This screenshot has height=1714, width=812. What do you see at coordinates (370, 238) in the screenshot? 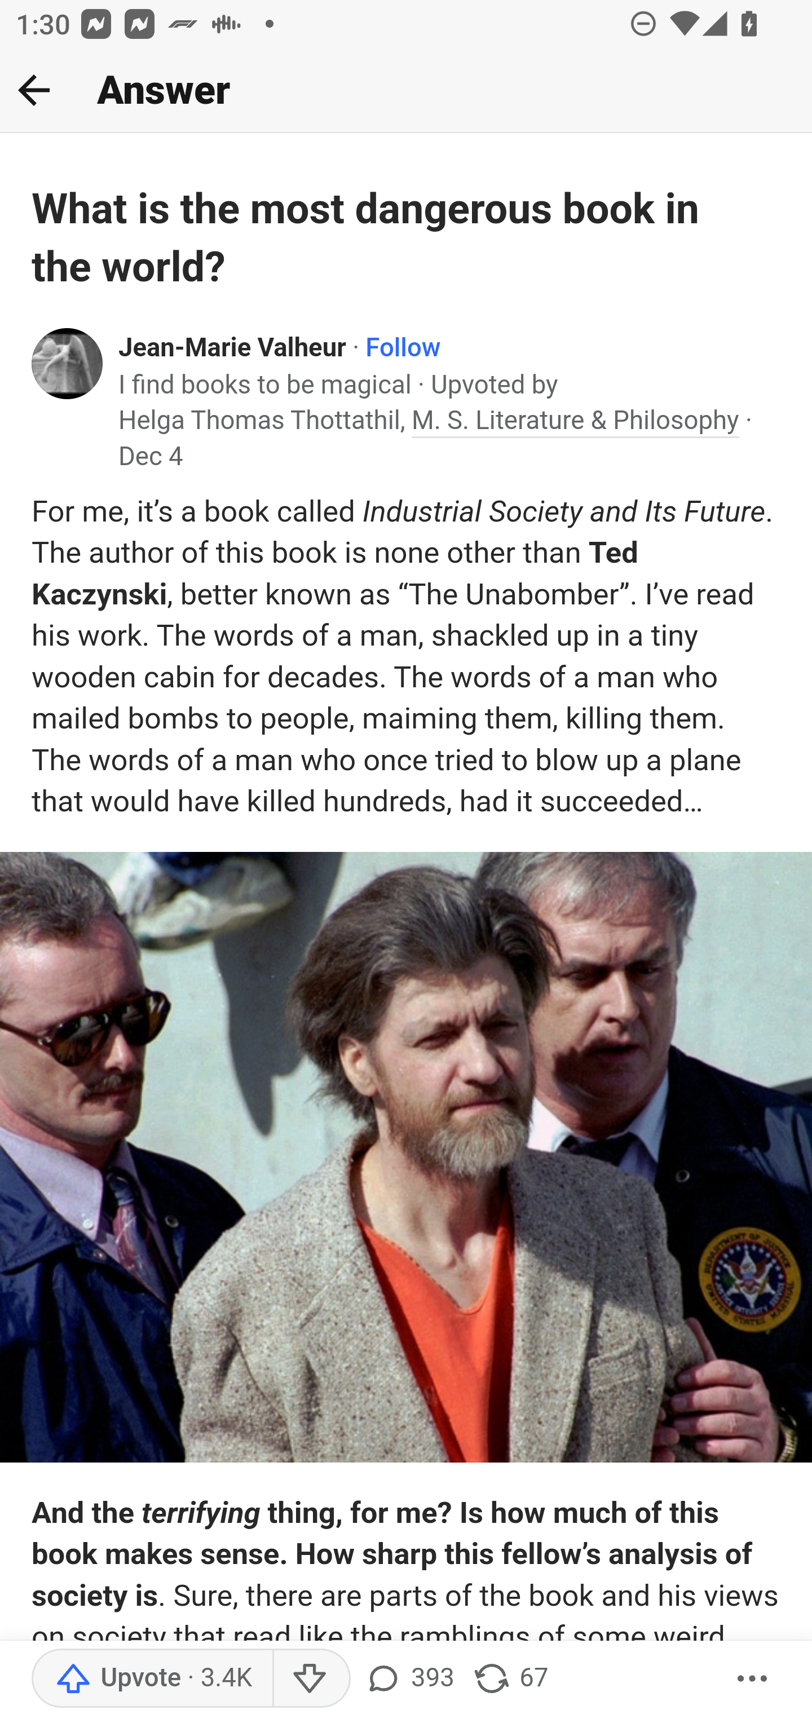
I see `What is the most dangerous book in the world?` at bounding box center [370, 238].